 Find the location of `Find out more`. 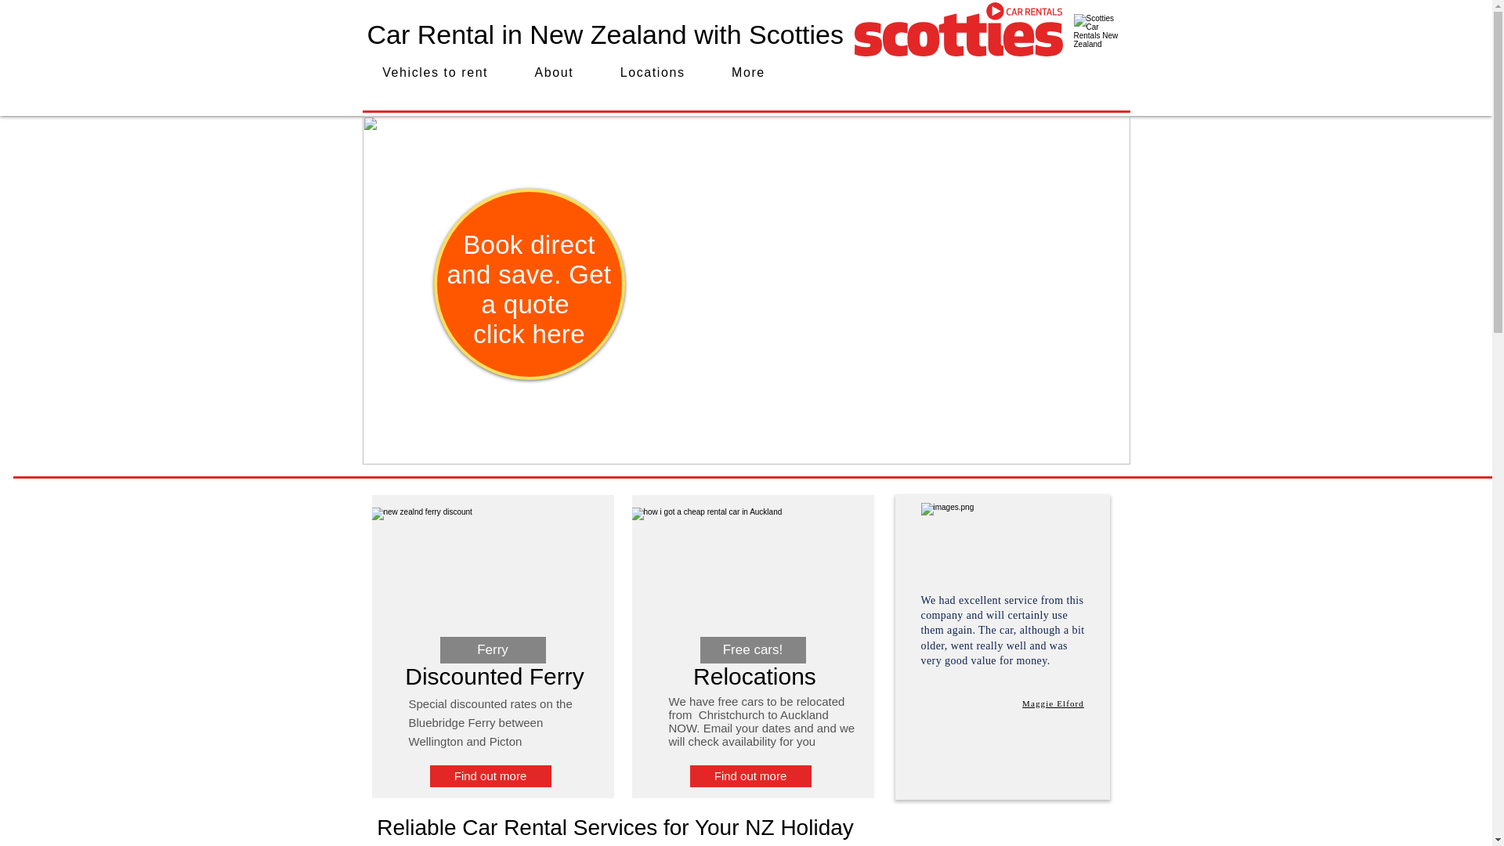

Find out more is located at coordinates (489, 776).